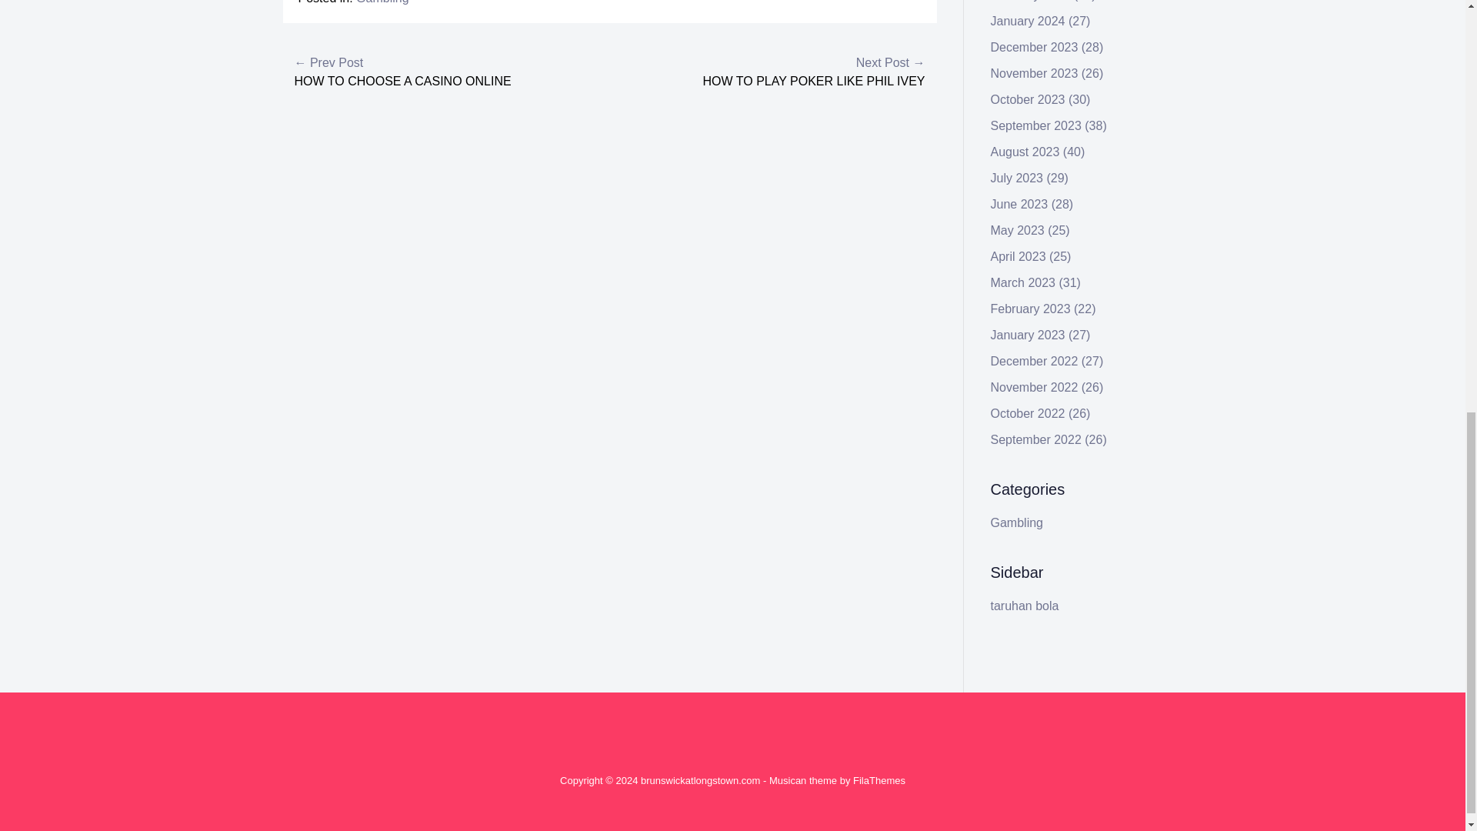 The height and width of the screenshot is (831, 1477). I want to click on December 2022, so click(1034, 362).